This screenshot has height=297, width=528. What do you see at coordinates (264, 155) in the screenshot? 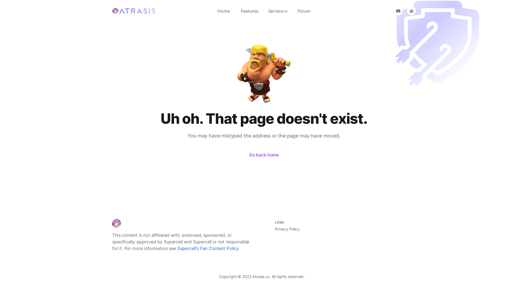
I see `Go back home` at bounding box center [264, 155].